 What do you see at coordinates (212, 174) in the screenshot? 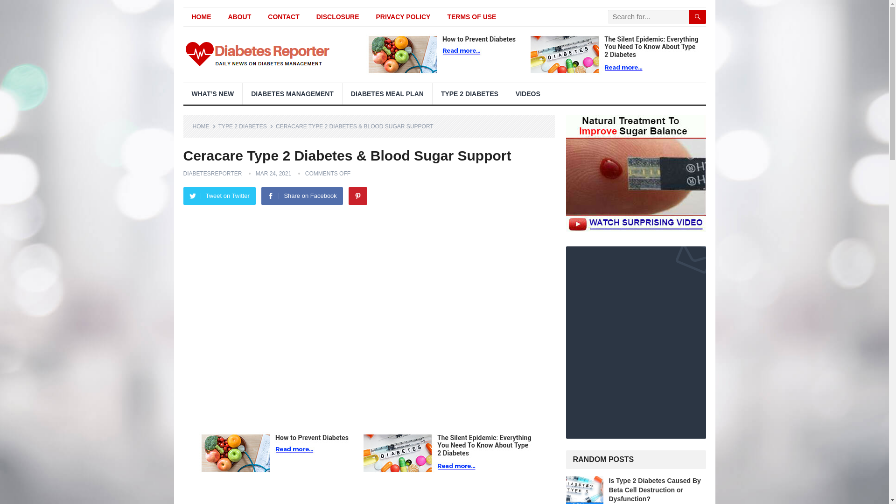
I see `Posts by DiabetesReporter` at bounding box center [212, 174].